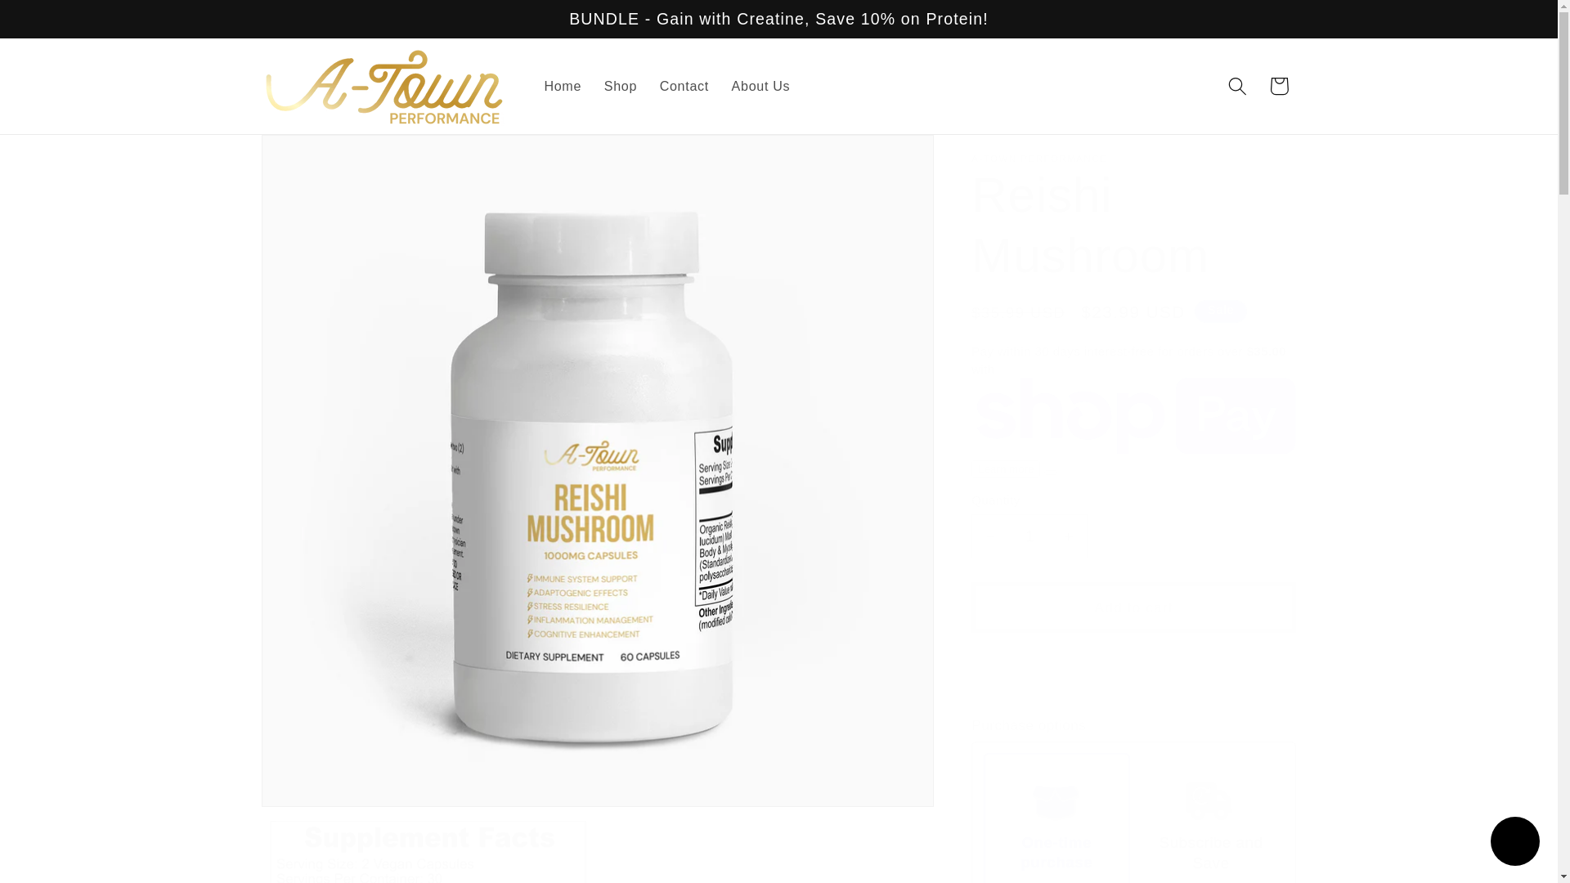  I want to click on Open media 2 in modal, so click(428, 848).